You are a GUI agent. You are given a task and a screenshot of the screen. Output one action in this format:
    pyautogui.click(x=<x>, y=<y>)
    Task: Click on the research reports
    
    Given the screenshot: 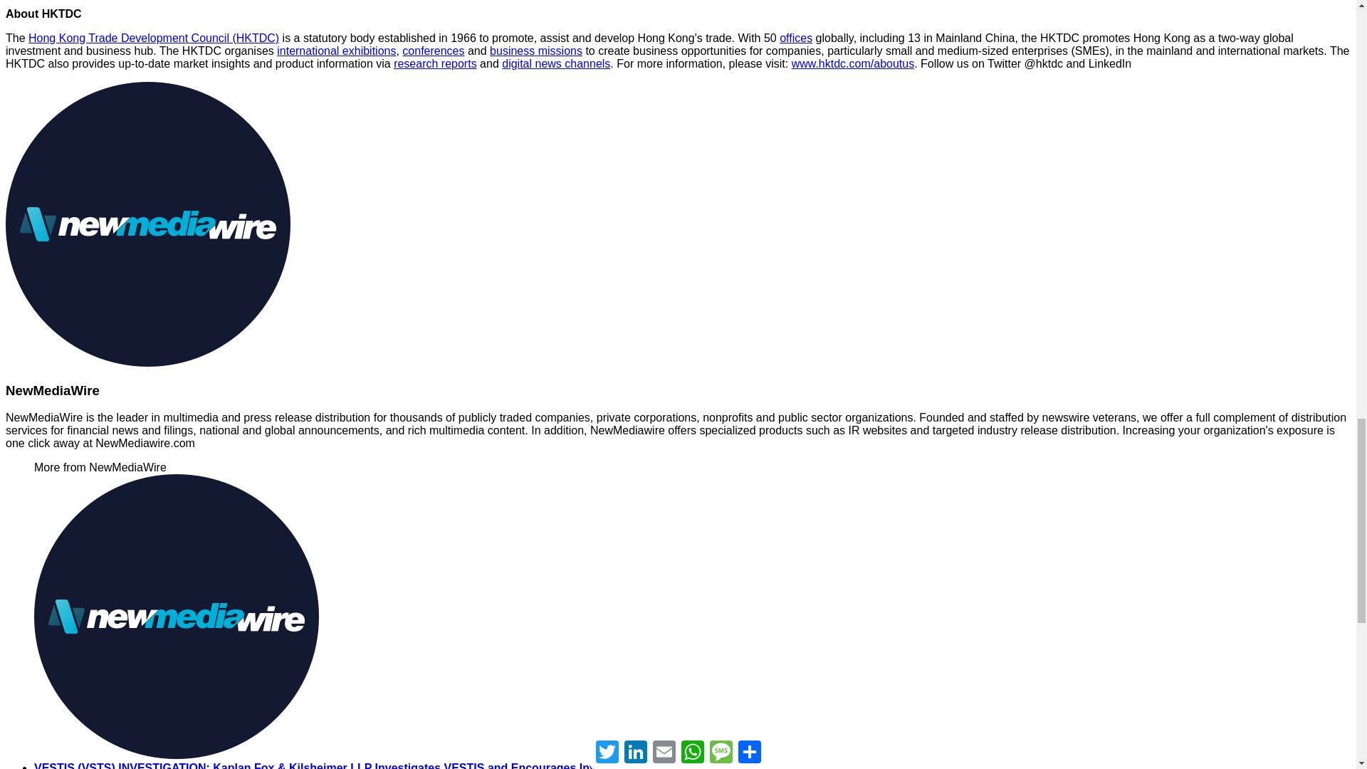 What is the action you would take?
    pyautogui.click(x=435, y=64)
    